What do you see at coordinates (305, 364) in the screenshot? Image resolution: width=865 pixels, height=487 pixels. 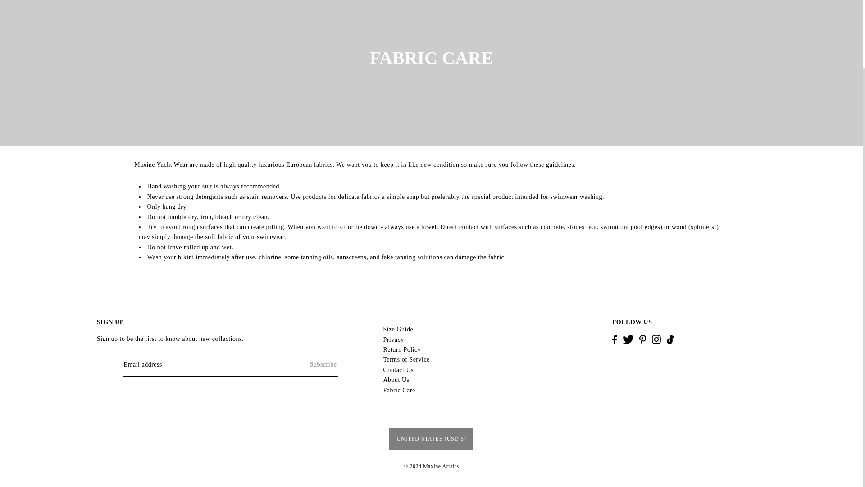 I see `Subscribe` at bounding box center [305, 364].